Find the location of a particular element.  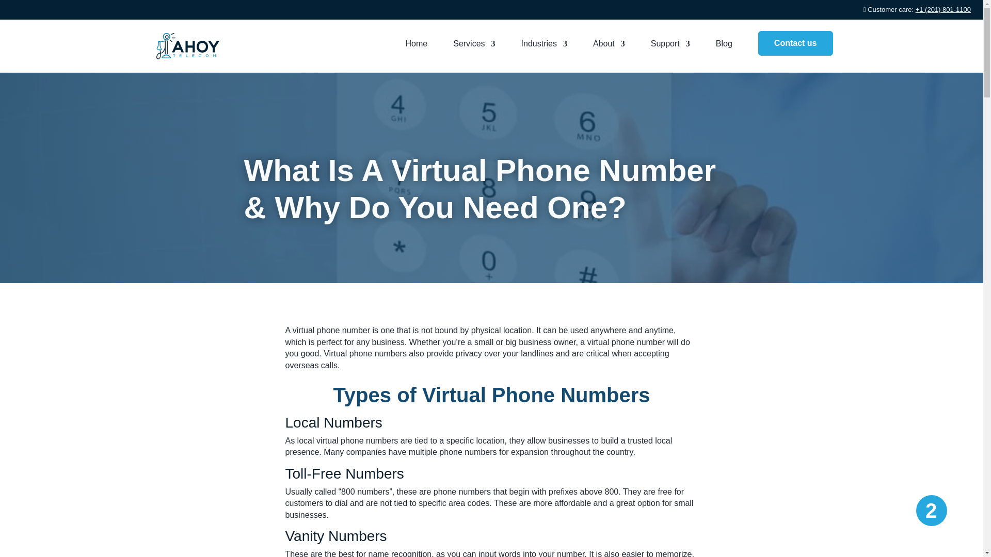

Services is located at coordinates (474, 47).